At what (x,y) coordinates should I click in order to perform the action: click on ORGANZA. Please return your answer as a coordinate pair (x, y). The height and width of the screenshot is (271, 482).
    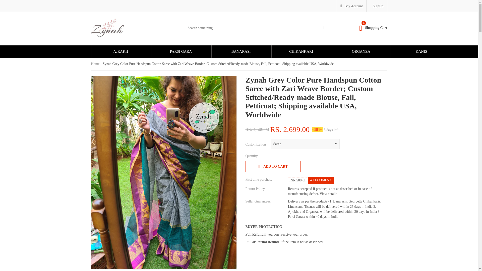
    Looking at the image, I should click on (328, 194).